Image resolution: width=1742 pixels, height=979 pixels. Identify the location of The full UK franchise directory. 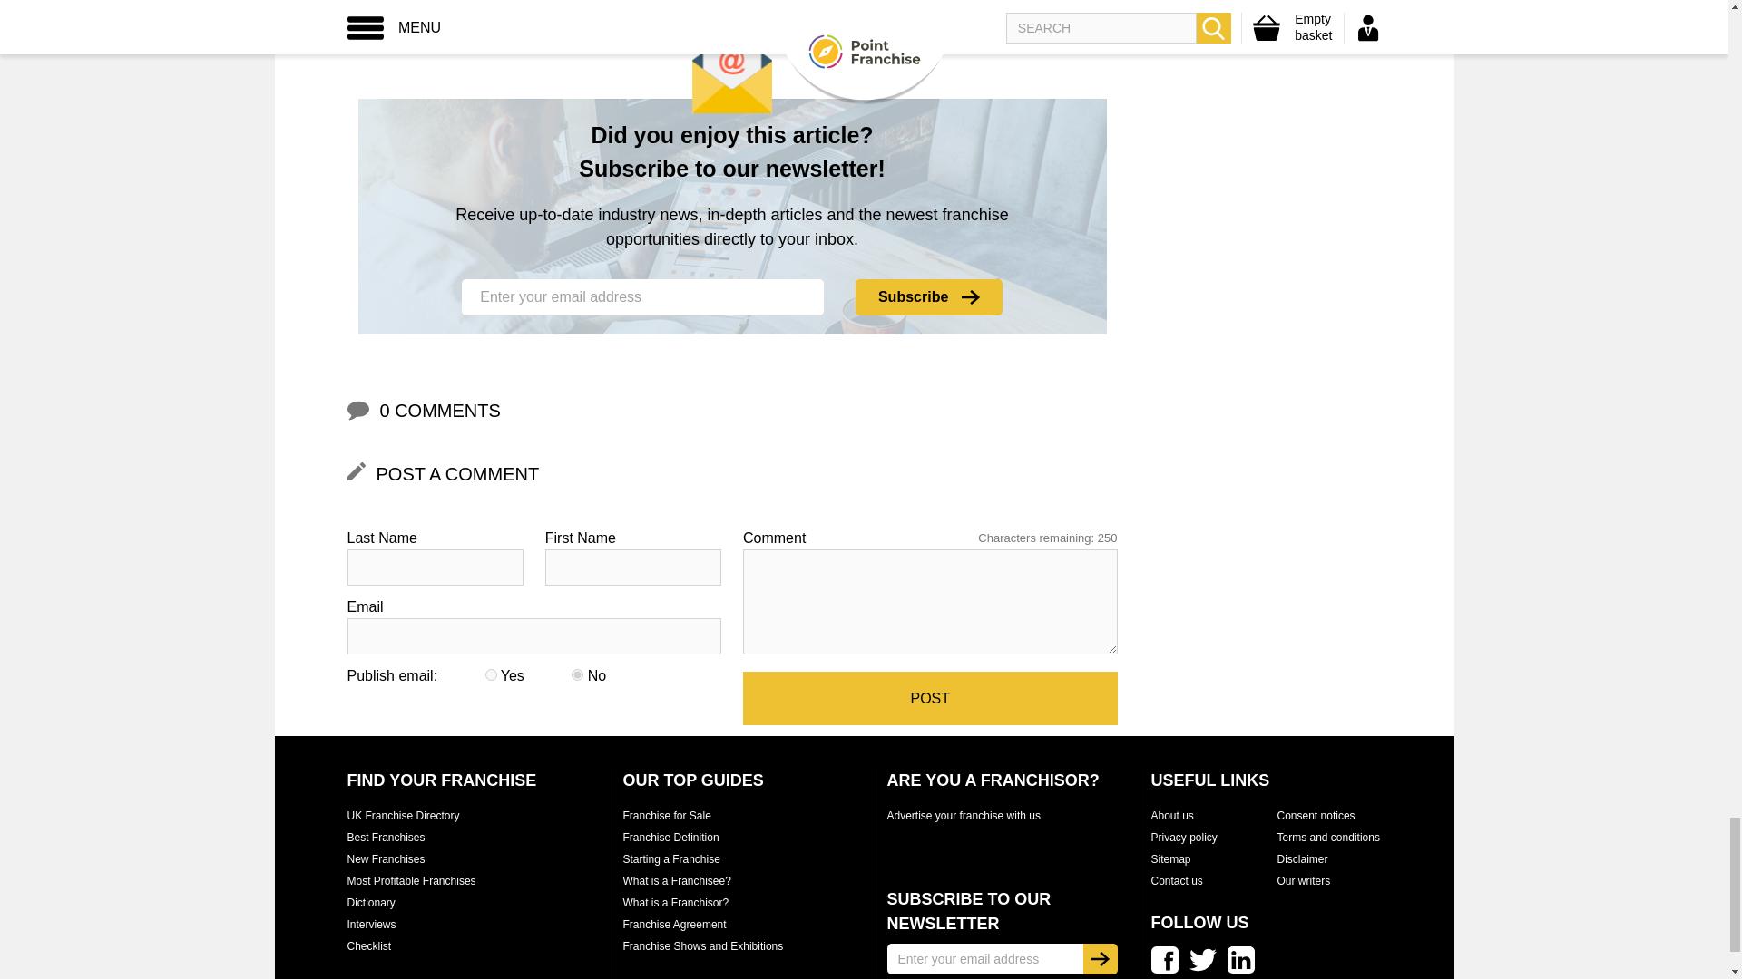
(403, 816).